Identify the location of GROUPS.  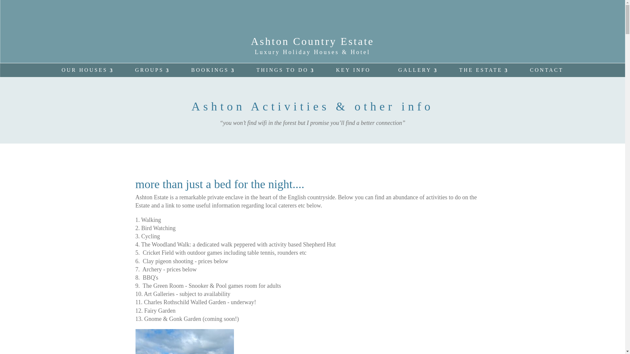
(149, 70).